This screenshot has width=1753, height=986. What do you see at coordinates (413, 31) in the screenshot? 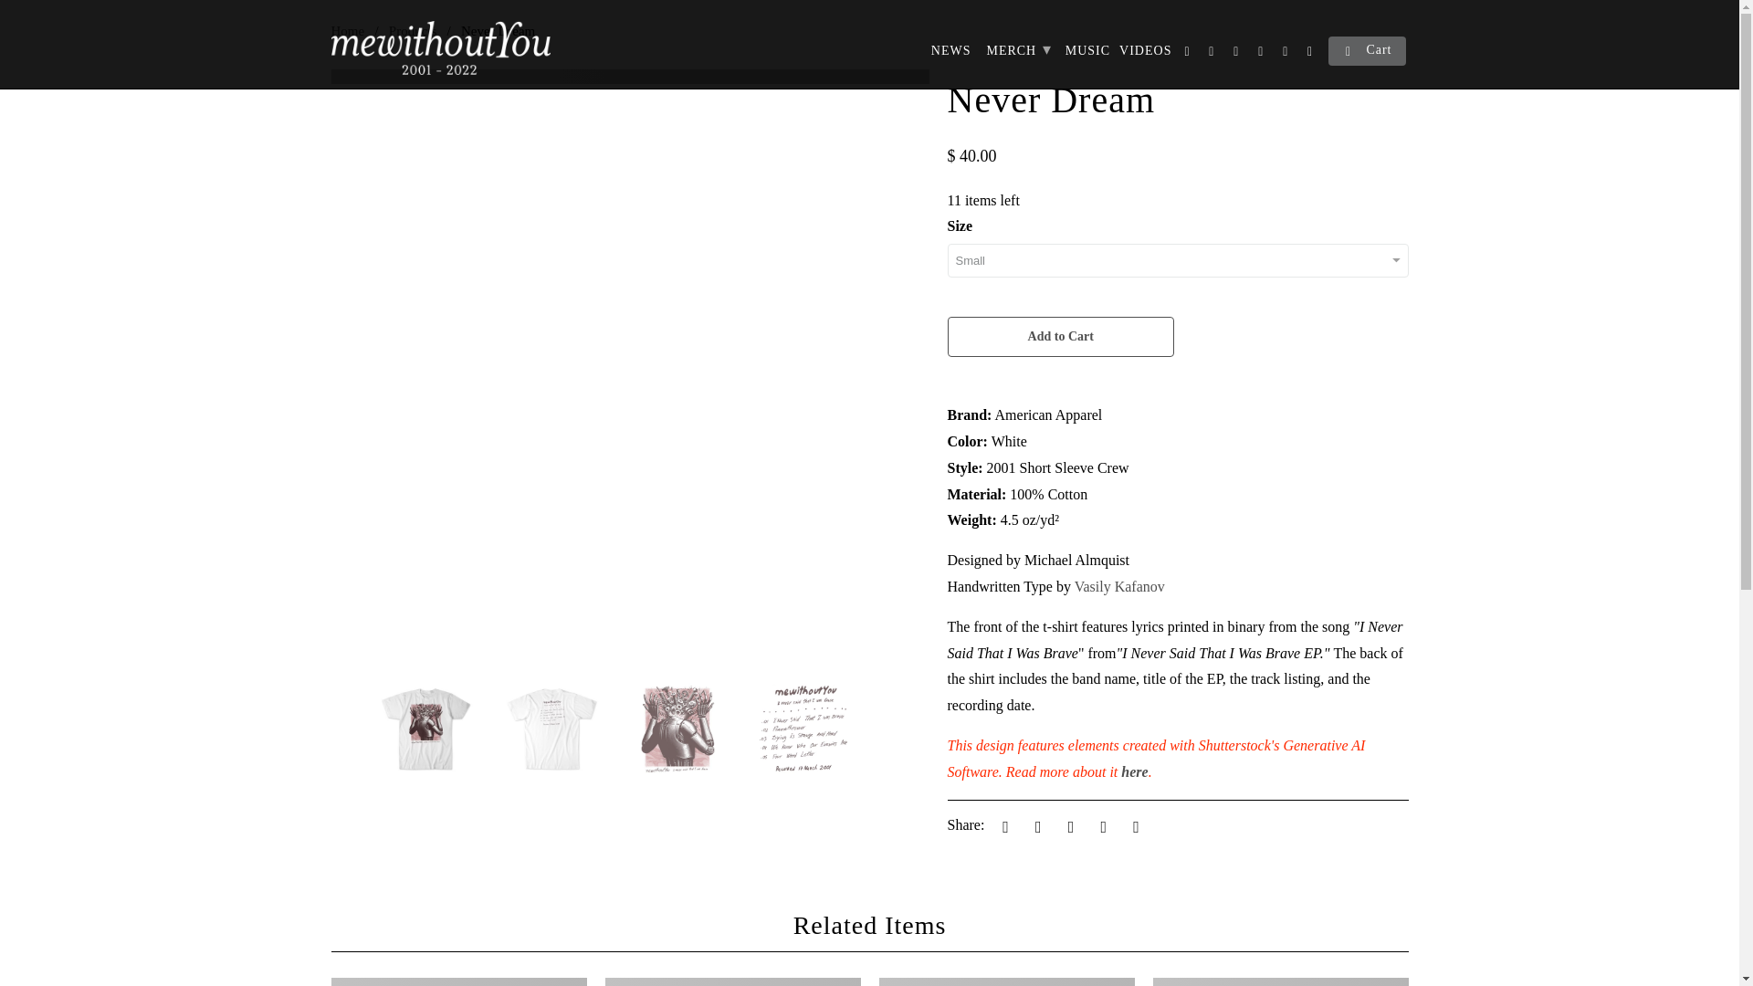
I see `Products` at bounding box center [413, 31].